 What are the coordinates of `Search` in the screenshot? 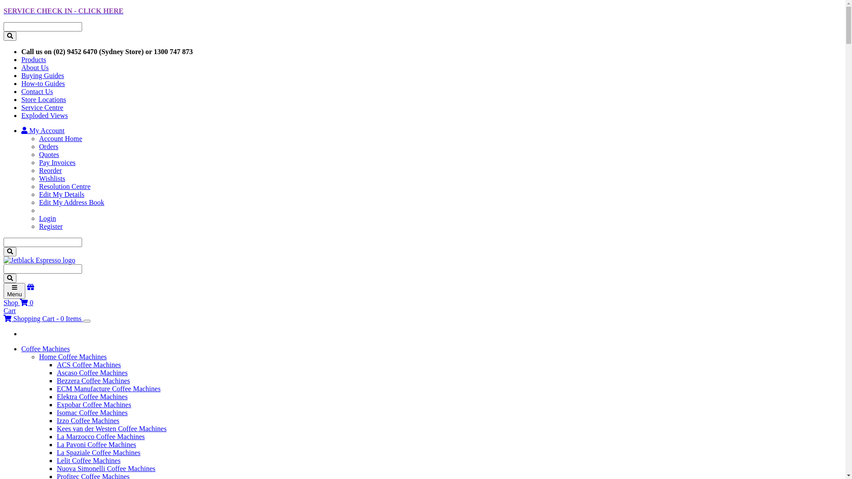 It's located at (10, 36).